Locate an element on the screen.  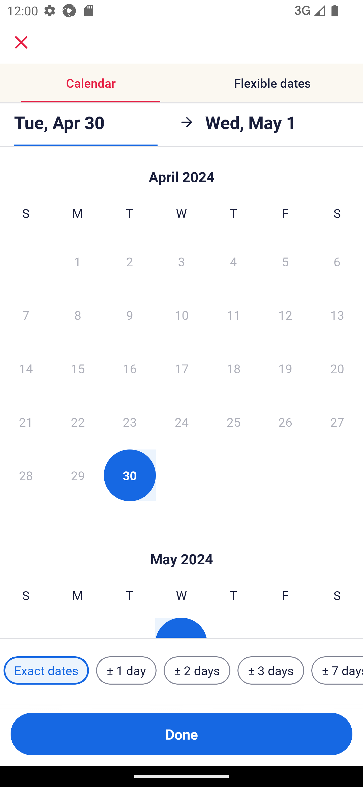
27 Saturday, April 27, 2024 is located at coordinates (337, 422).